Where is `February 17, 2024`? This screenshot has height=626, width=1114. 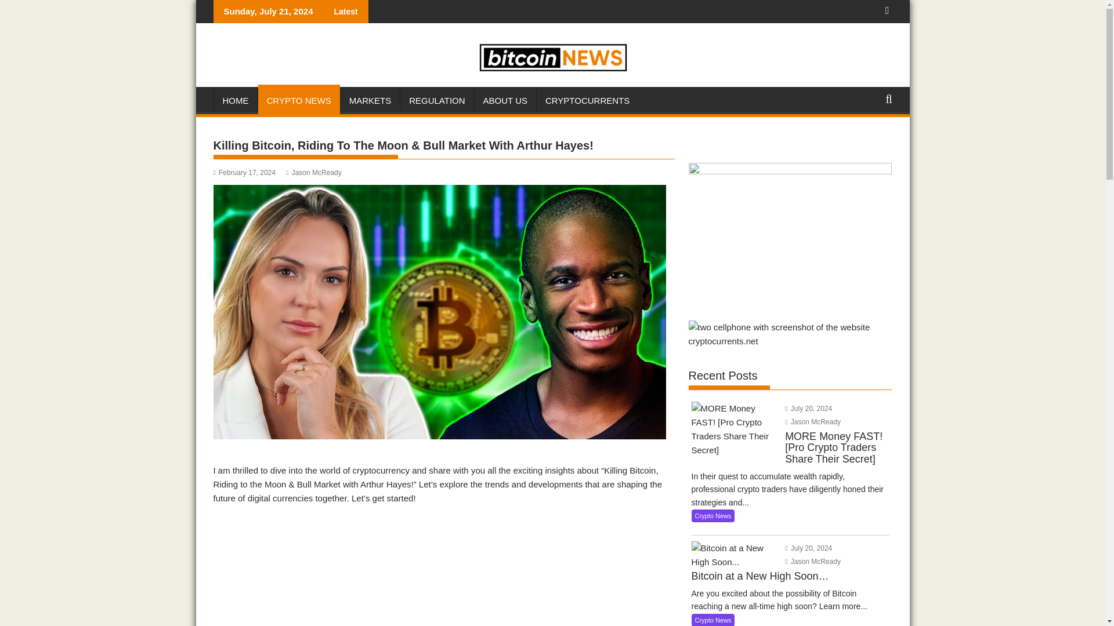 February 17, 2024 is located at coordinates (244, 172).